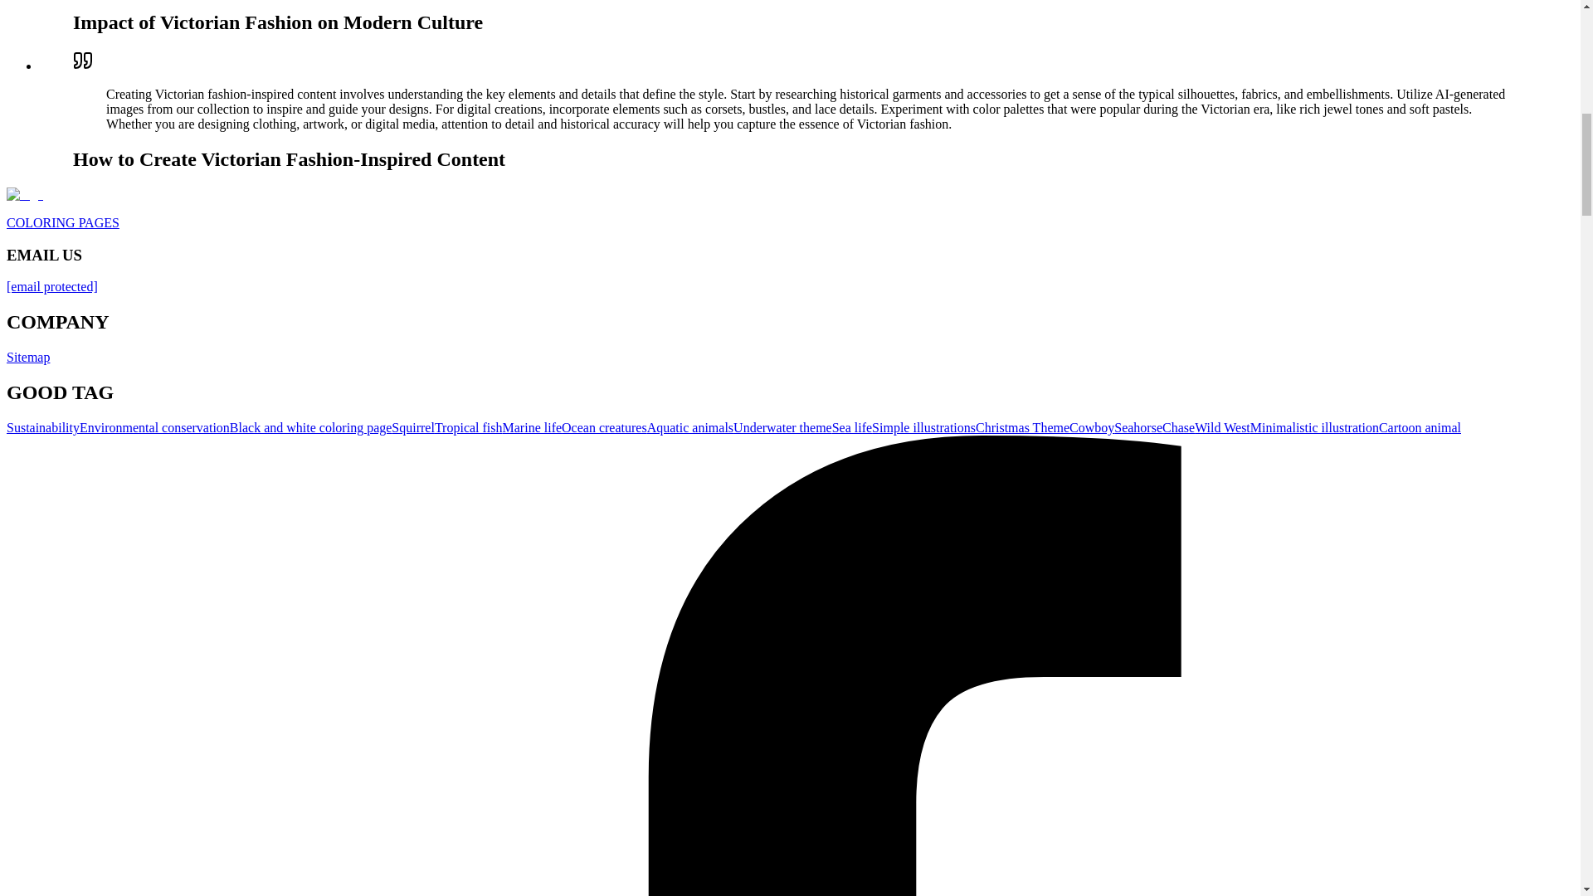 The height and width of the screenshot is (896, 1593). What do you see at coordinates (533, 426) in the screenshot?
I see `Marine life` at bounding box center [533, 426].